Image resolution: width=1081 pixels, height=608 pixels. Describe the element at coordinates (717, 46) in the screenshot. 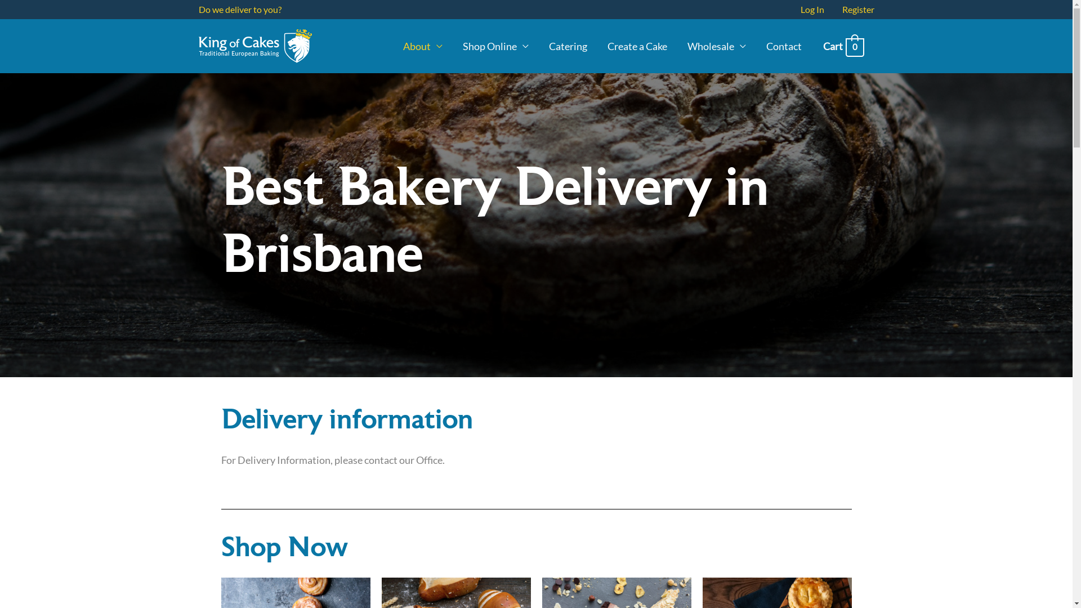

I see `Wholesale` at that location.